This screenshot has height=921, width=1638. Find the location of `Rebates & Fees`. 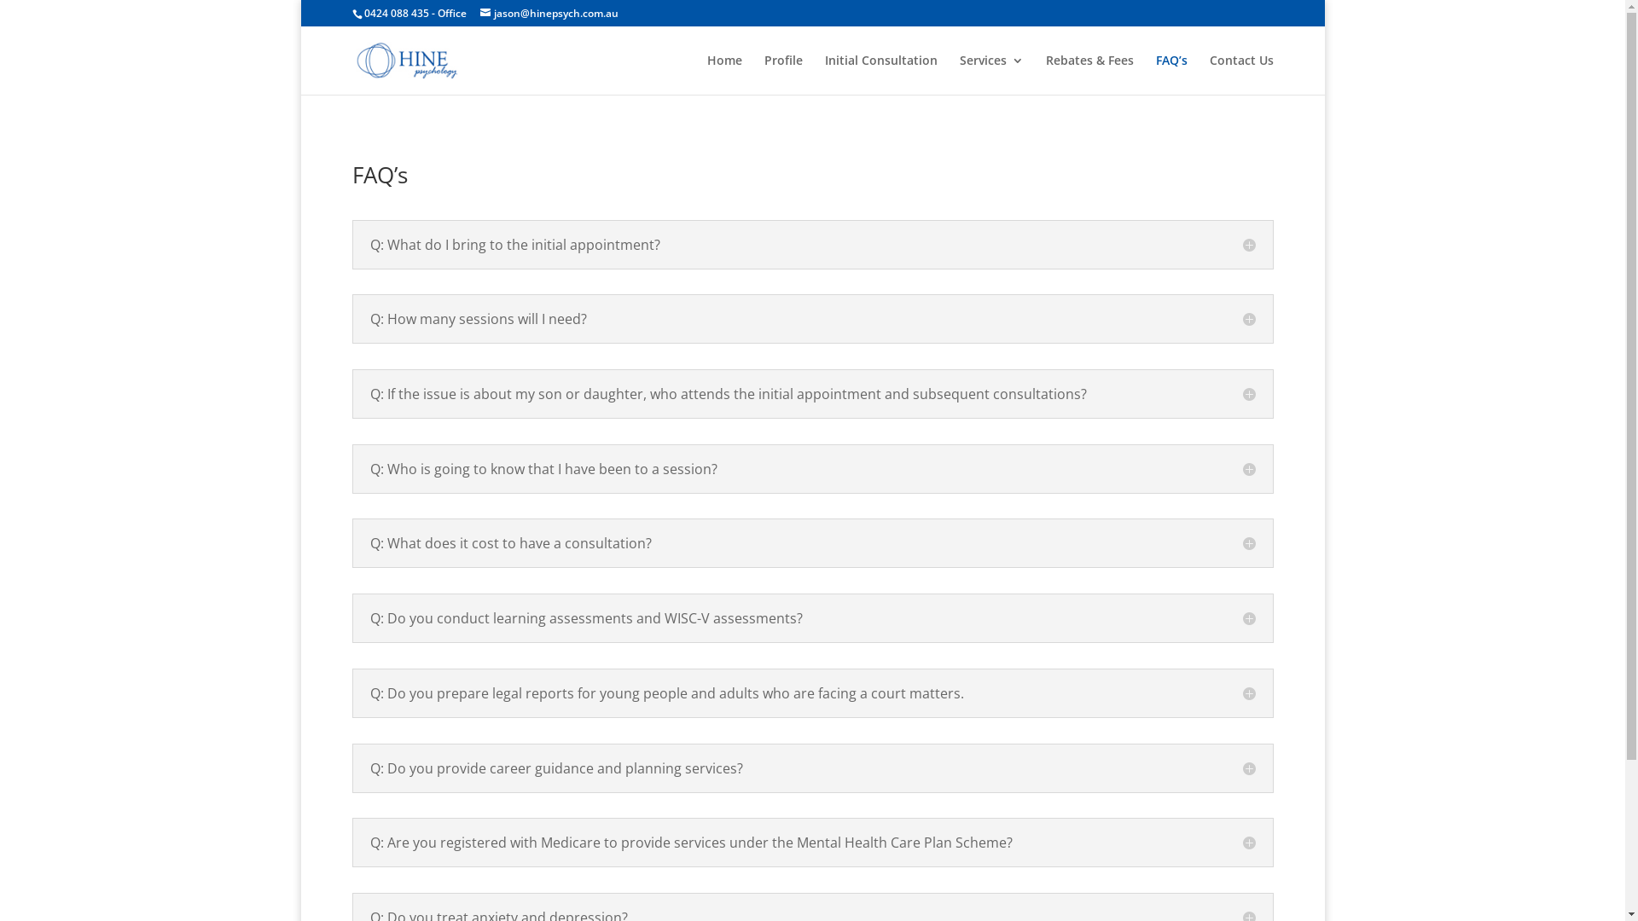

Rebates & Fees is located at coordinates (1090, 75).